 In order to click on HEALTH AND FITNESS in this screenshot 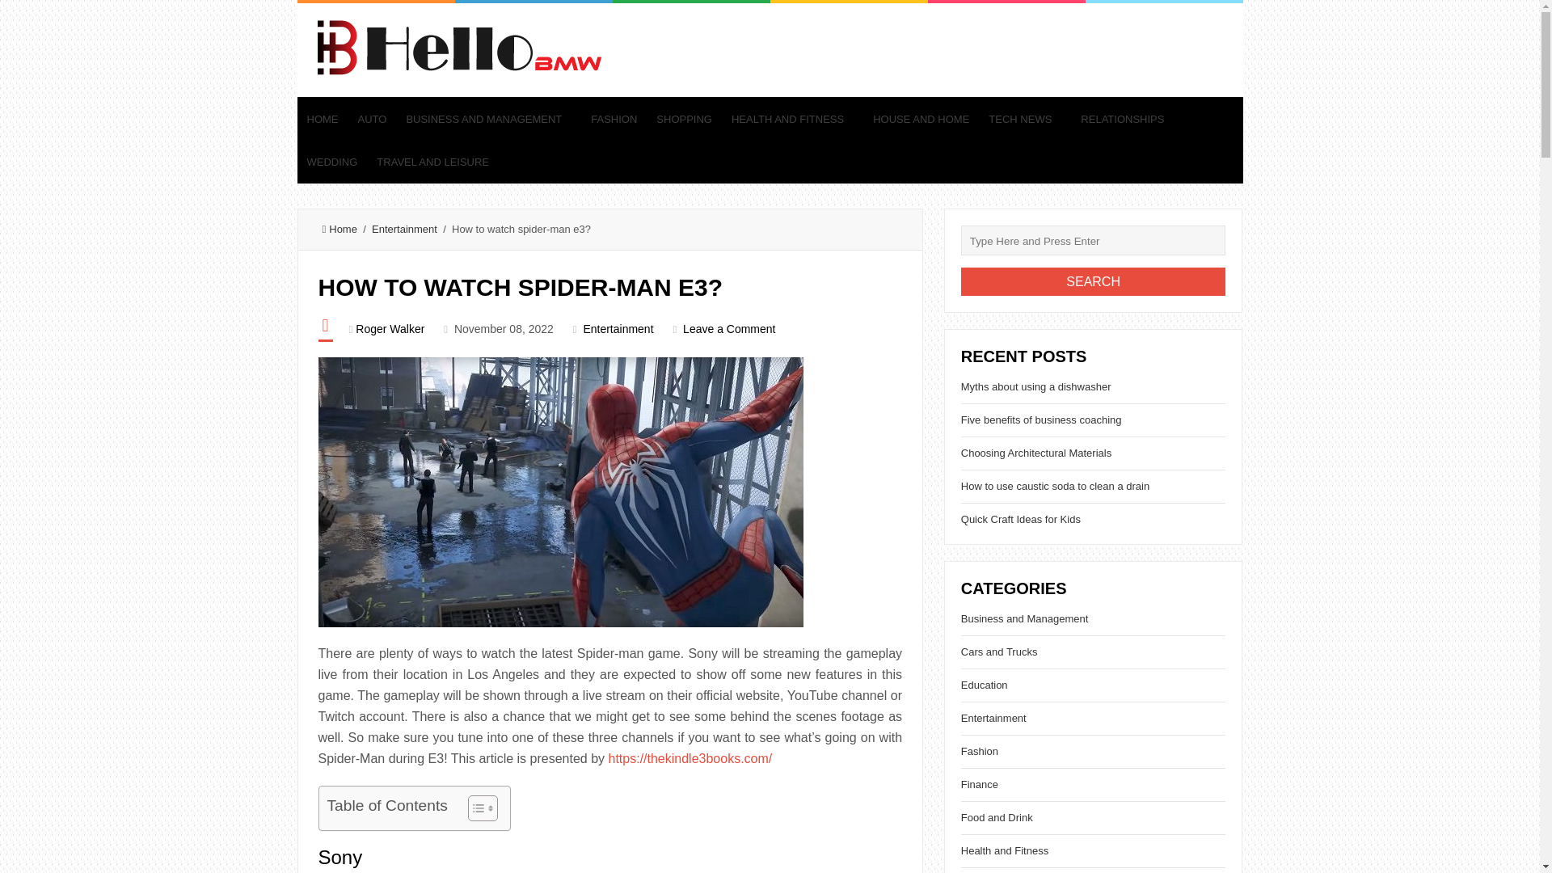, I will do `click(792, 118)`.